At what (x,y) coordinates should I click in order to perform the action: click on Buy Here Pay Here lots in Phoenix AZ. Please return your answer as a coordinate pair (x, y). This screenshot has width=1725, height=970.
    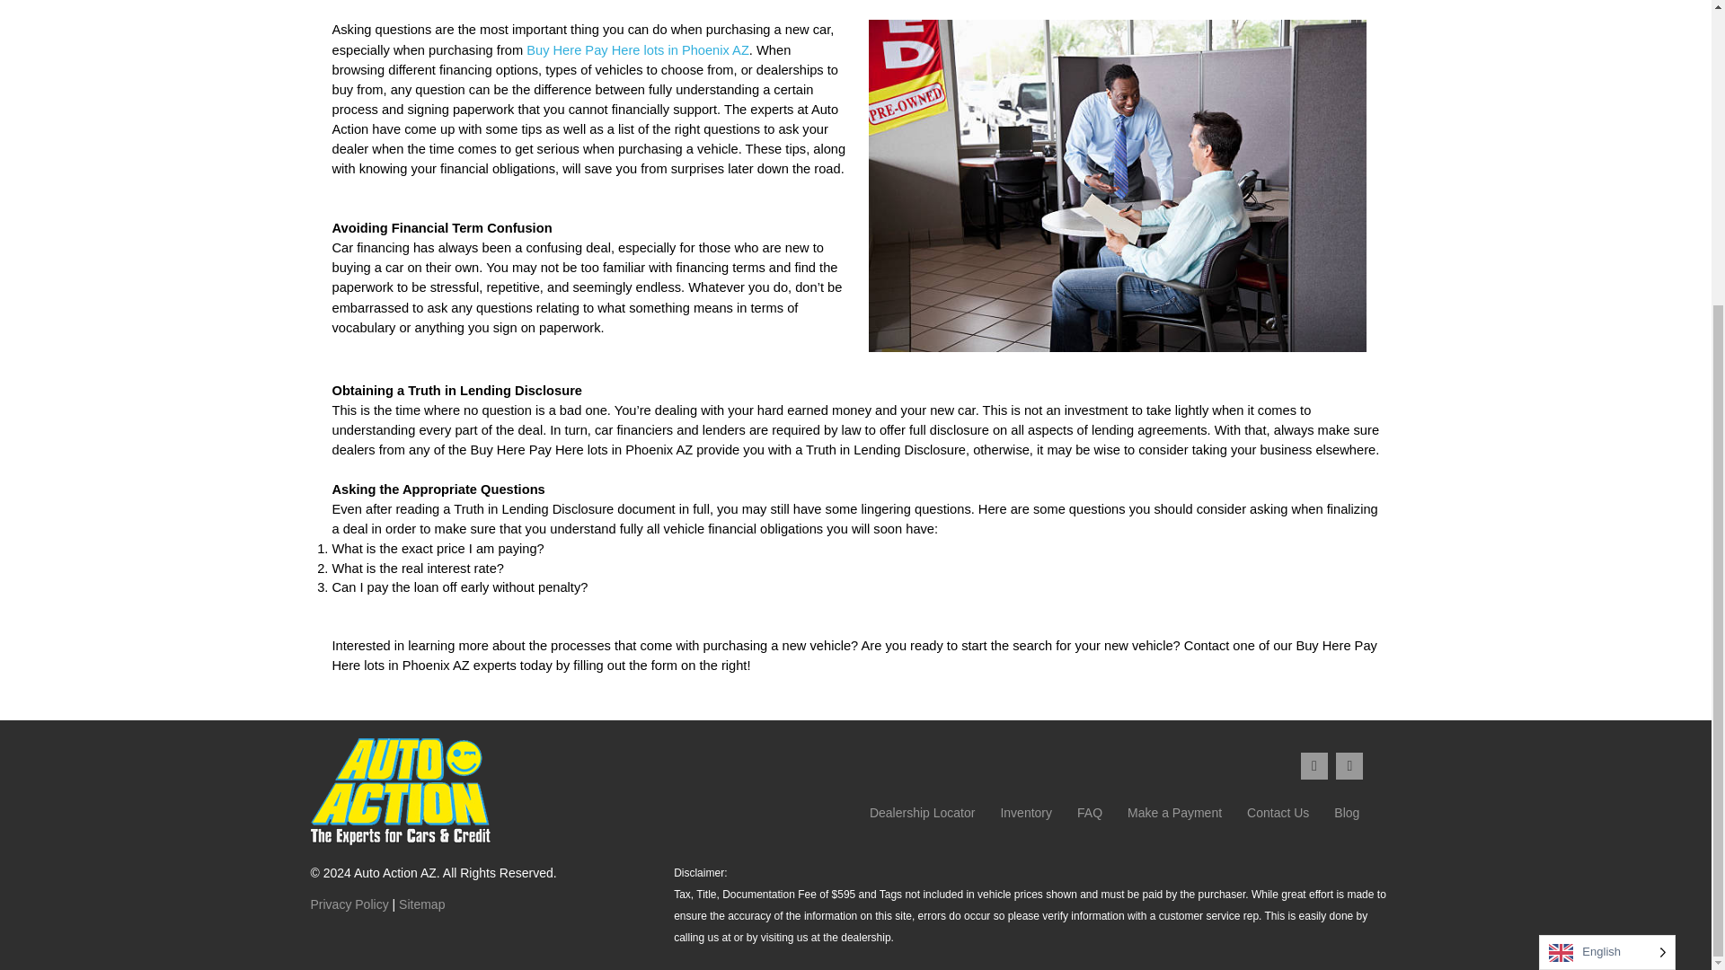
    Looking at the image, I should click on (637, 49).